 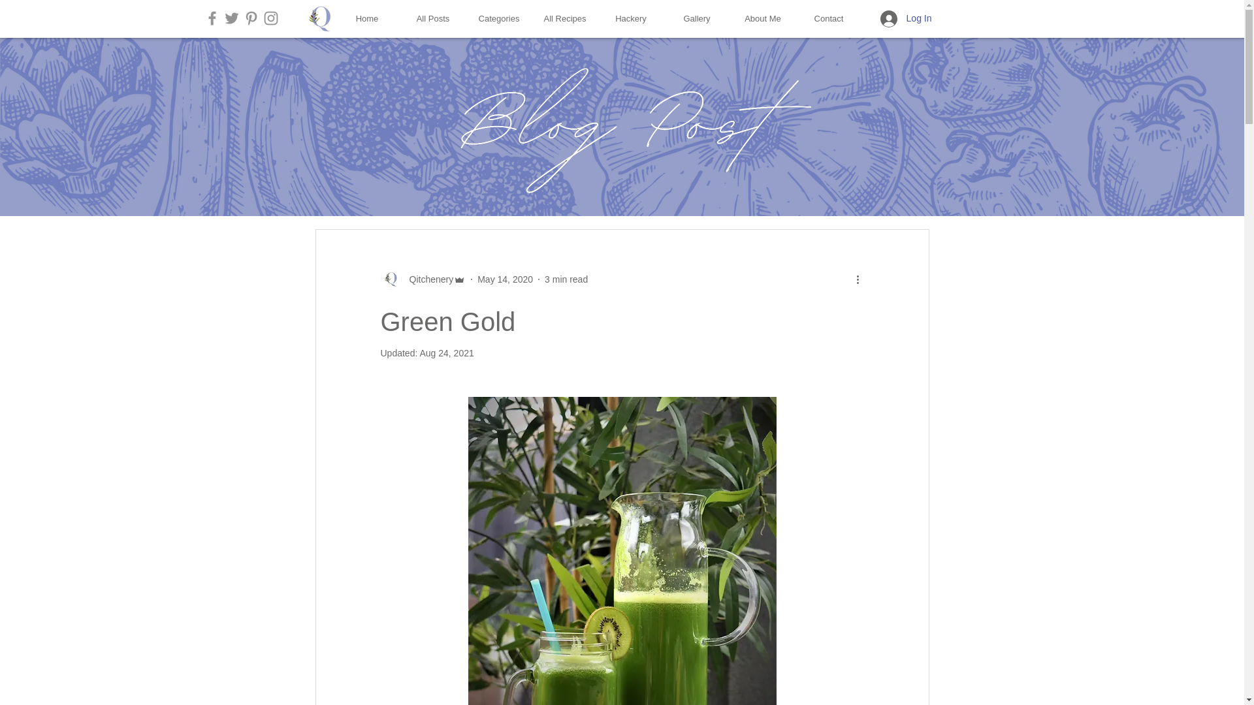 What do you see at coordinates (566, 279) in the screenshot?
I see `3 min read` at bounding box center [566, 279].